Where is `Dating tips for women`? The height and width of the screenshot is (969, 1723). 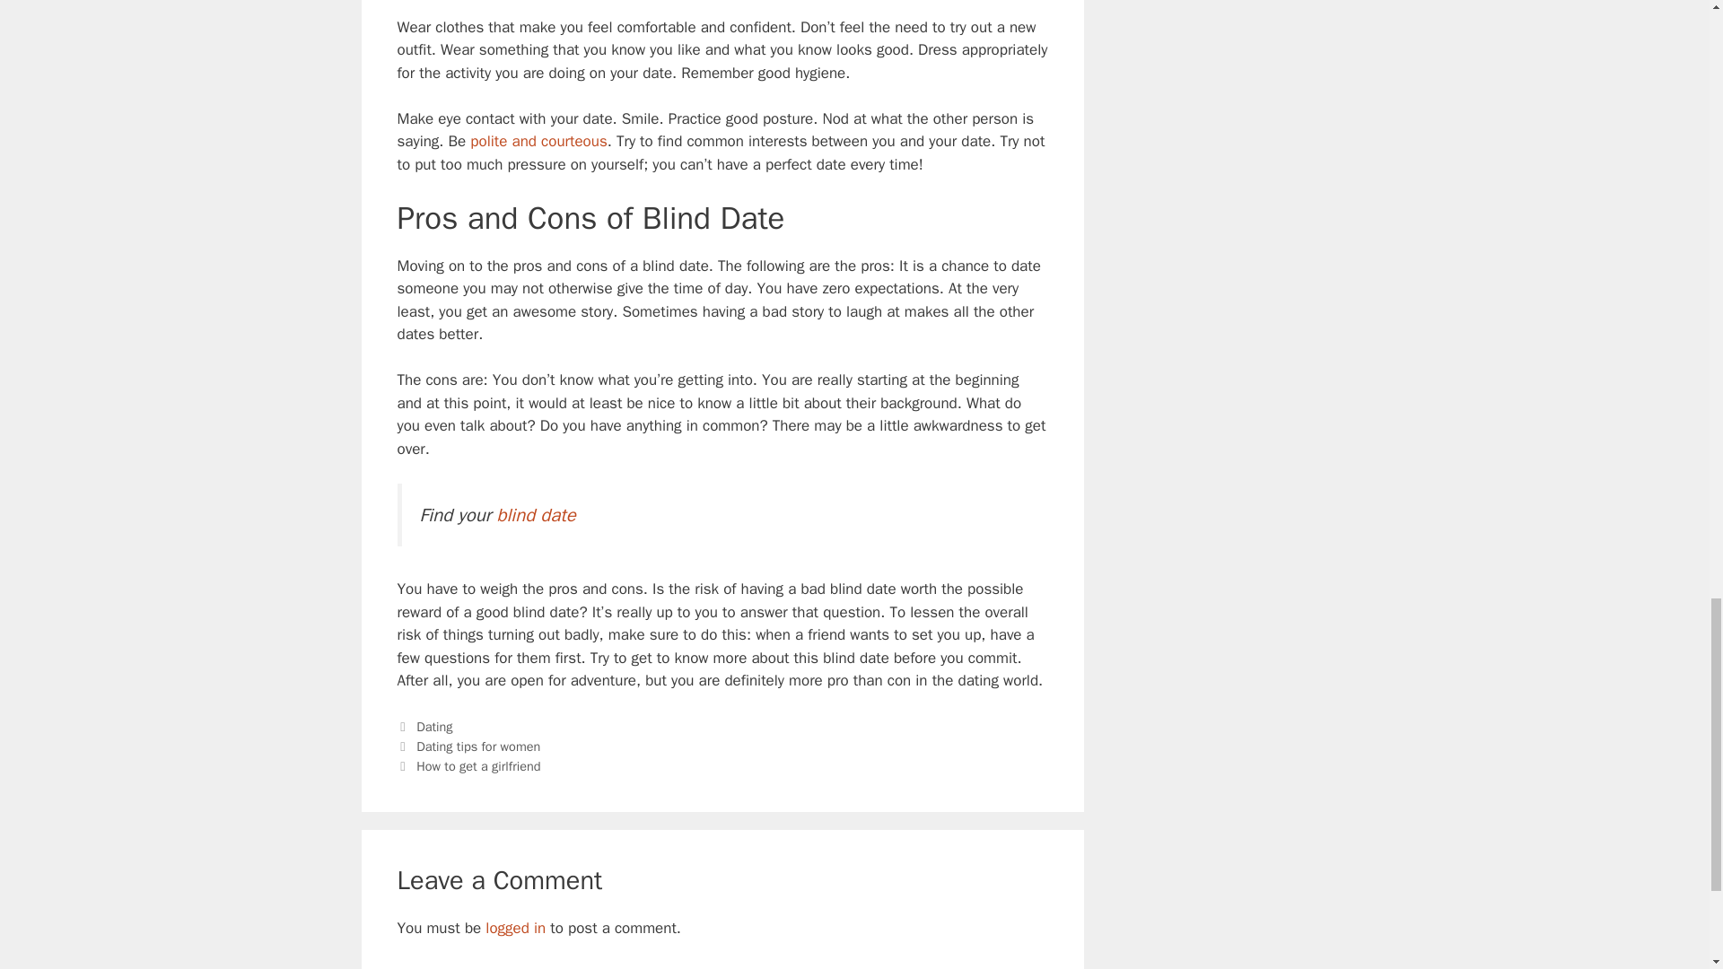 Dating tips for women is located at coordinates (478, 746).